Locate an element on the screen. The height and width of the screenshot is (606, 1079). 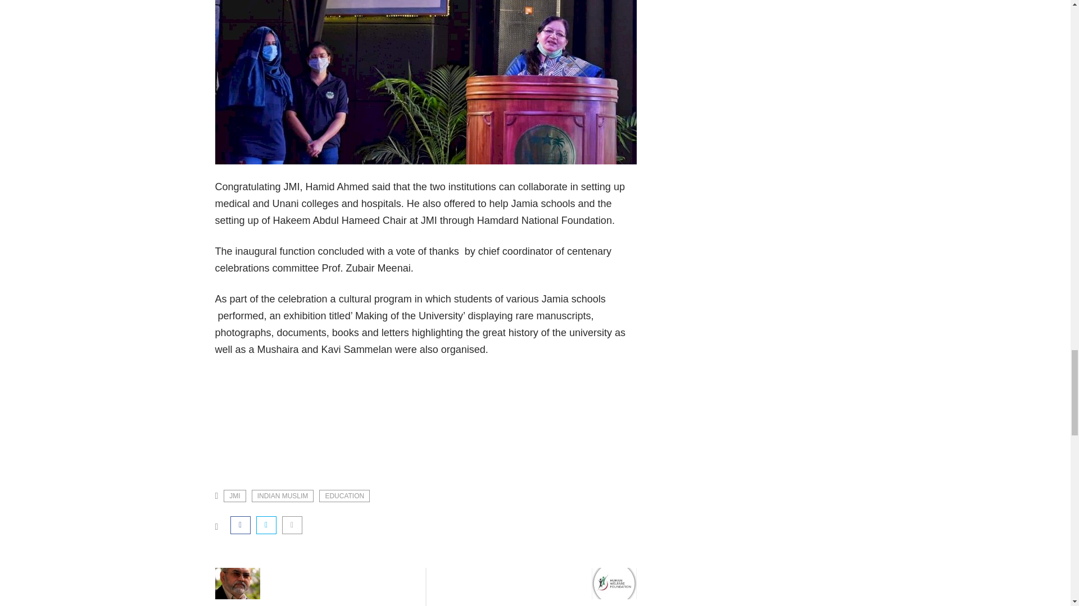
Super admin is located at coordinates (237, 605).